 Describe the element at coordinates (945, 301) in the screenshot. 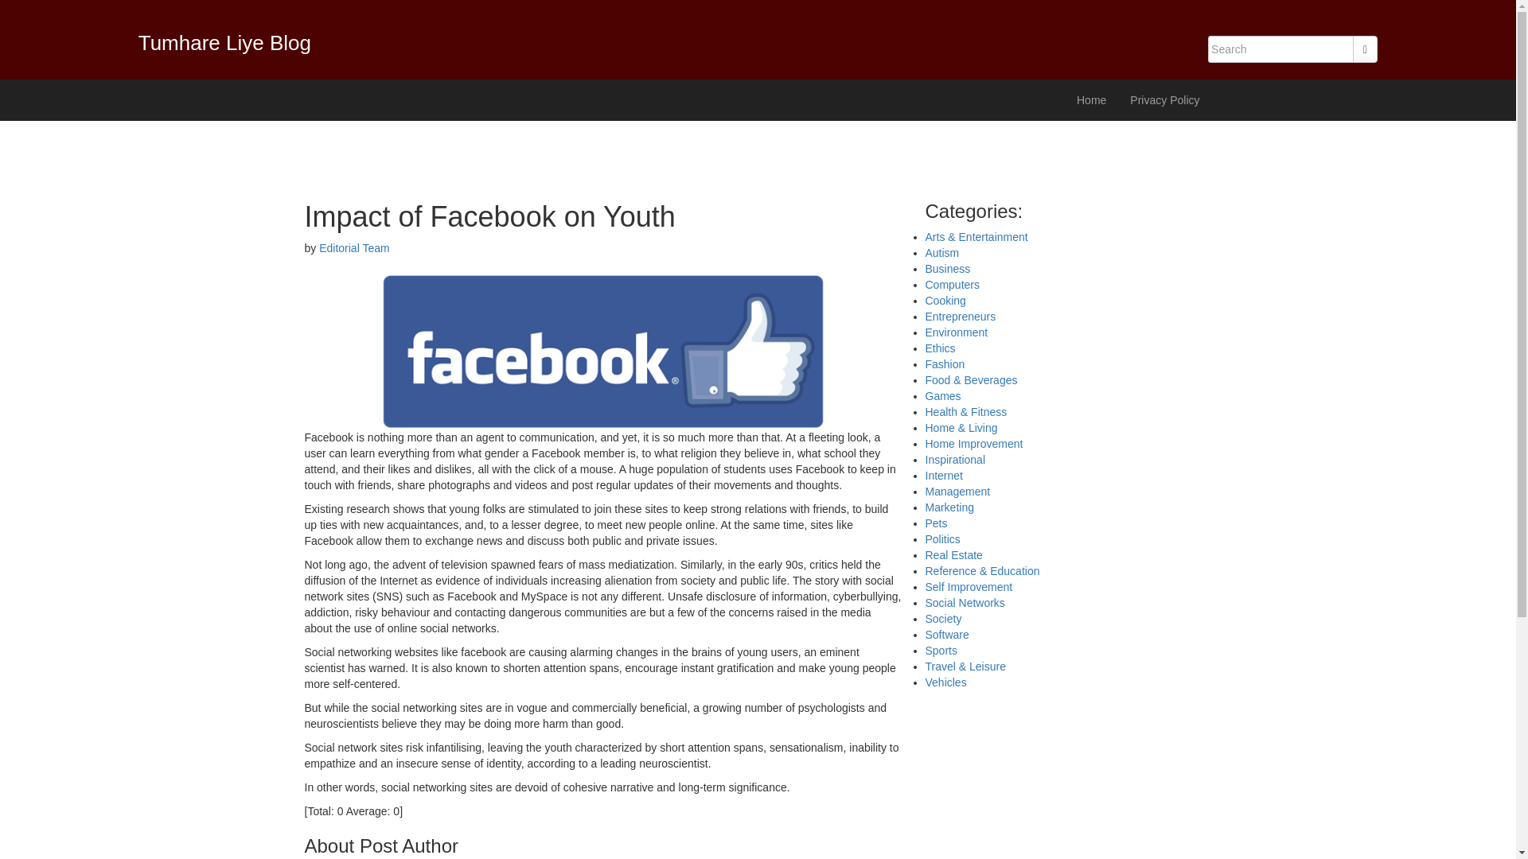

I see `Cooking` at that location.